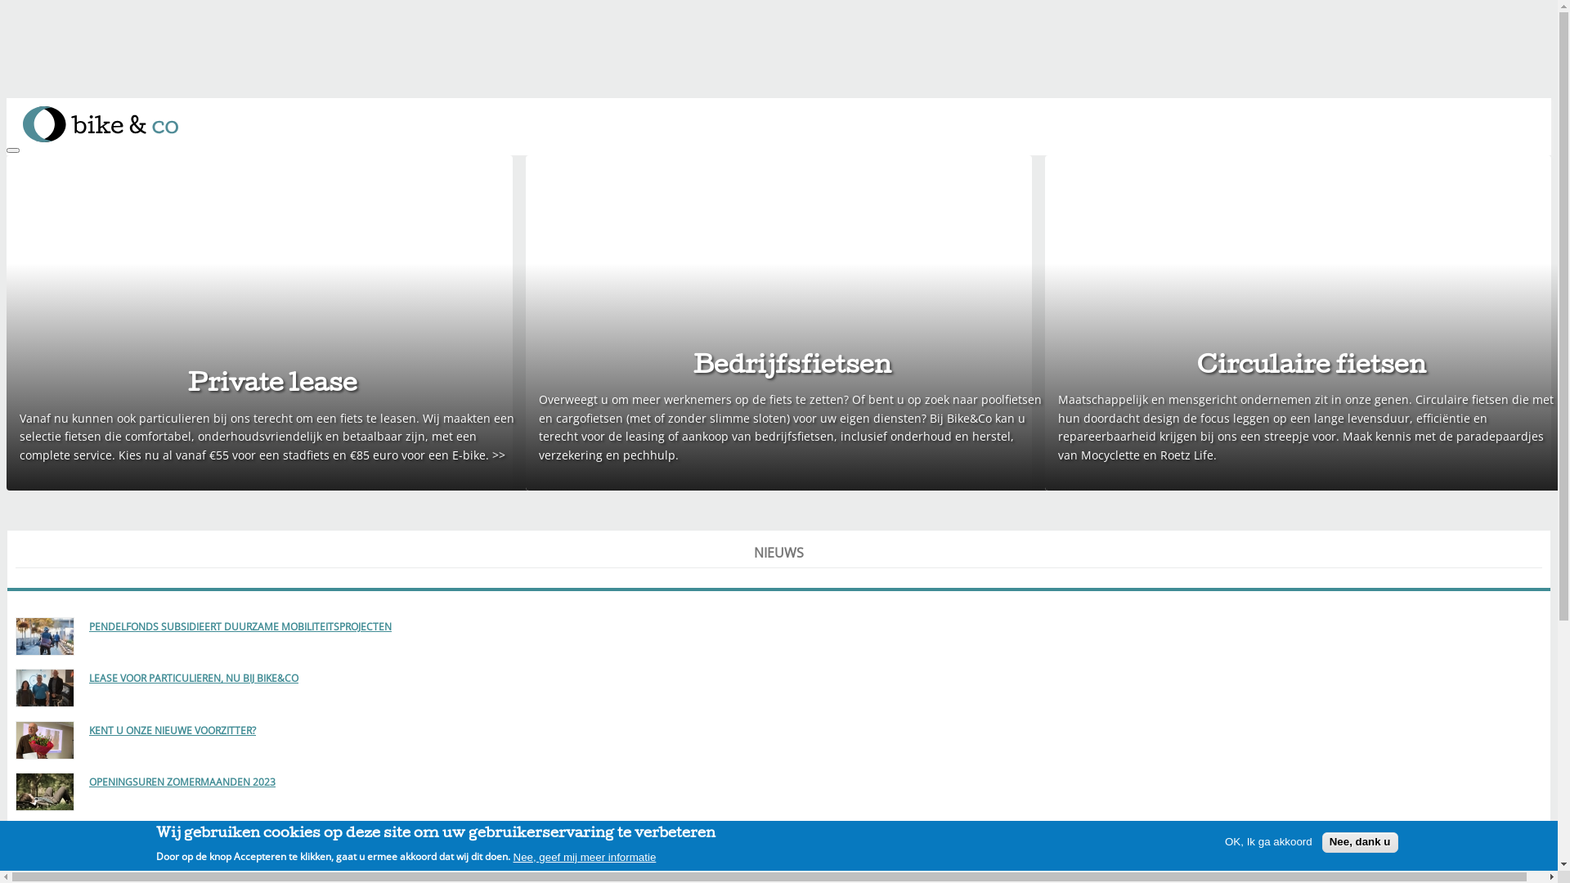  Describe the element at coordinates (1269, 842) in the screenshot. I see `OK, Ik ga akkoord` at that location.